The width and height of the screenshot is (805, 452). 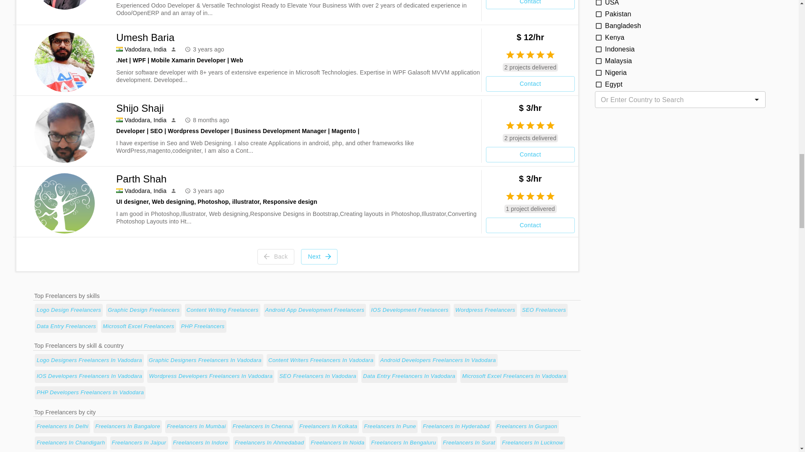 What do you see at coordinates (119, 191) in the screenshot?
I see `India` at bounding box center [119, 191].